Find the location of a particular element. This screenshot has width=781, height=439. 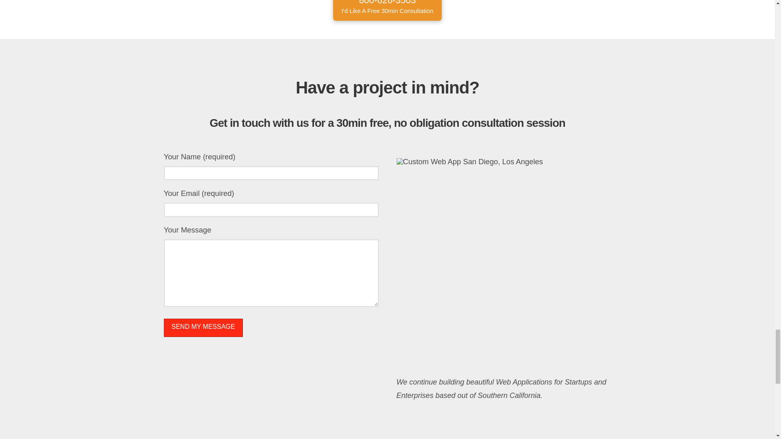

Send My Message is located at coordinates (387, 10).